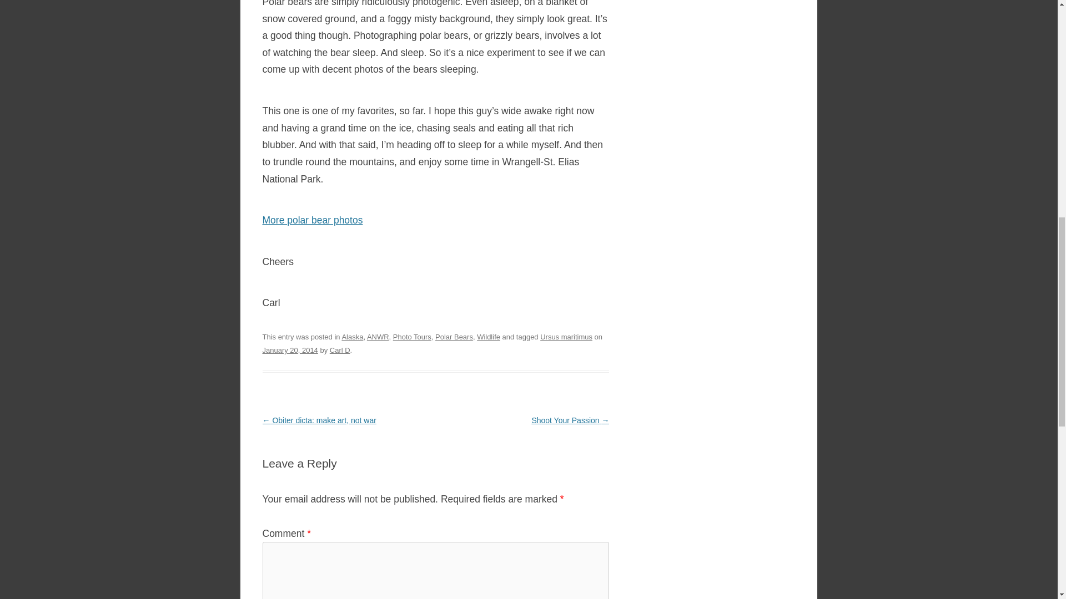  I want to click on Alaska, so click(352, 337).